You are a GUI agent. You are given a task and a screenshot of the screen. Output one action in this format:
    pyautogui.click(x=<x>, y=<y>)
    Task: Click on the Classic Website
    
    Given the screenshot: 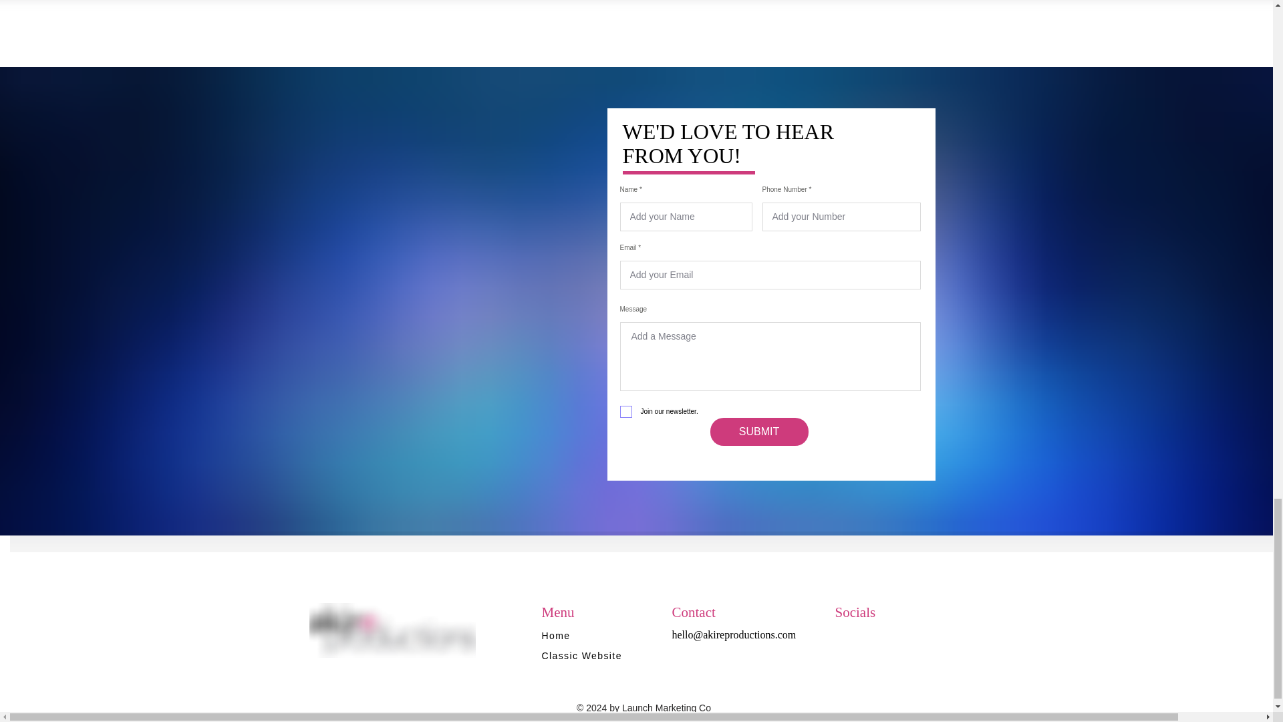 What is the action you would take?
    pyautogui.click(x=590, y=656)
    